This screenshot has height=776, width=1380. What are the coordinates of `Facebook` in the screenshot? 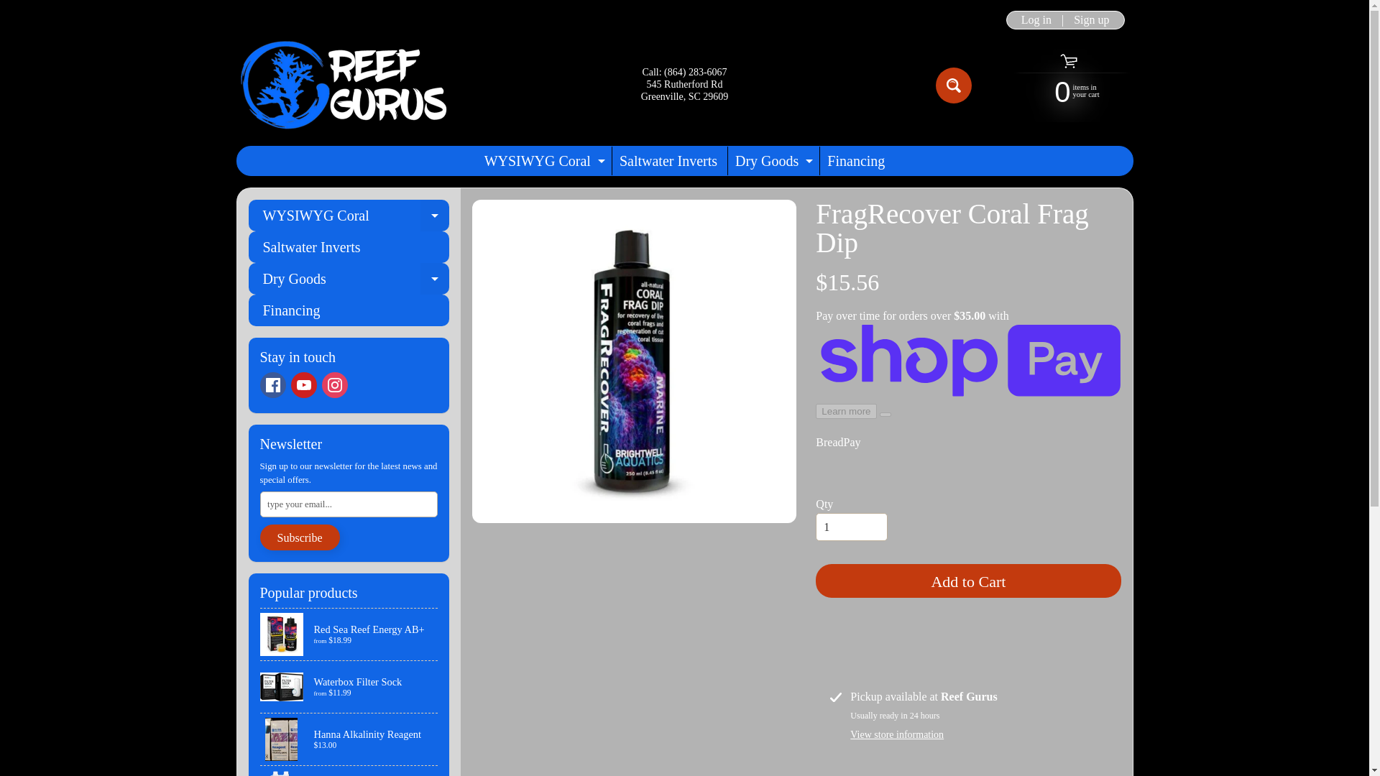 It's located at (349, 770).